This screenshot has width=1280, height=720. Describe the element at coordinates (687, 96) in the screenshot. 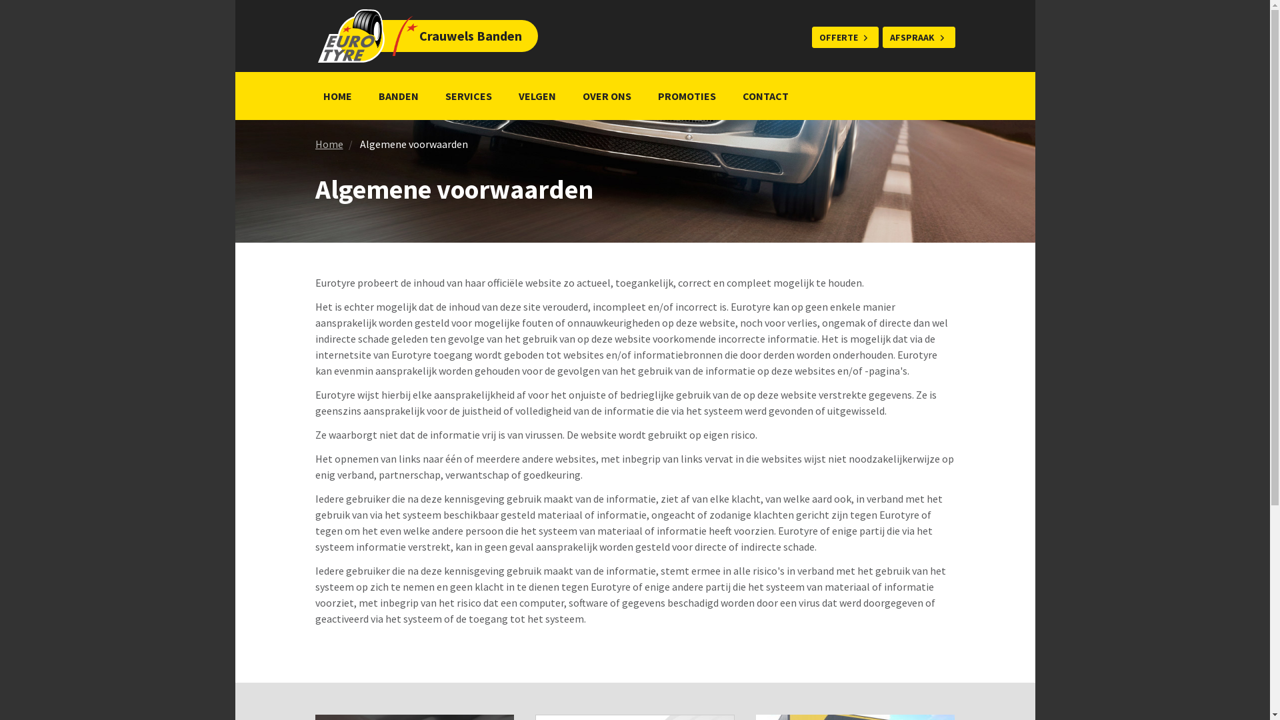

I see `PROMOTIES` at that location.